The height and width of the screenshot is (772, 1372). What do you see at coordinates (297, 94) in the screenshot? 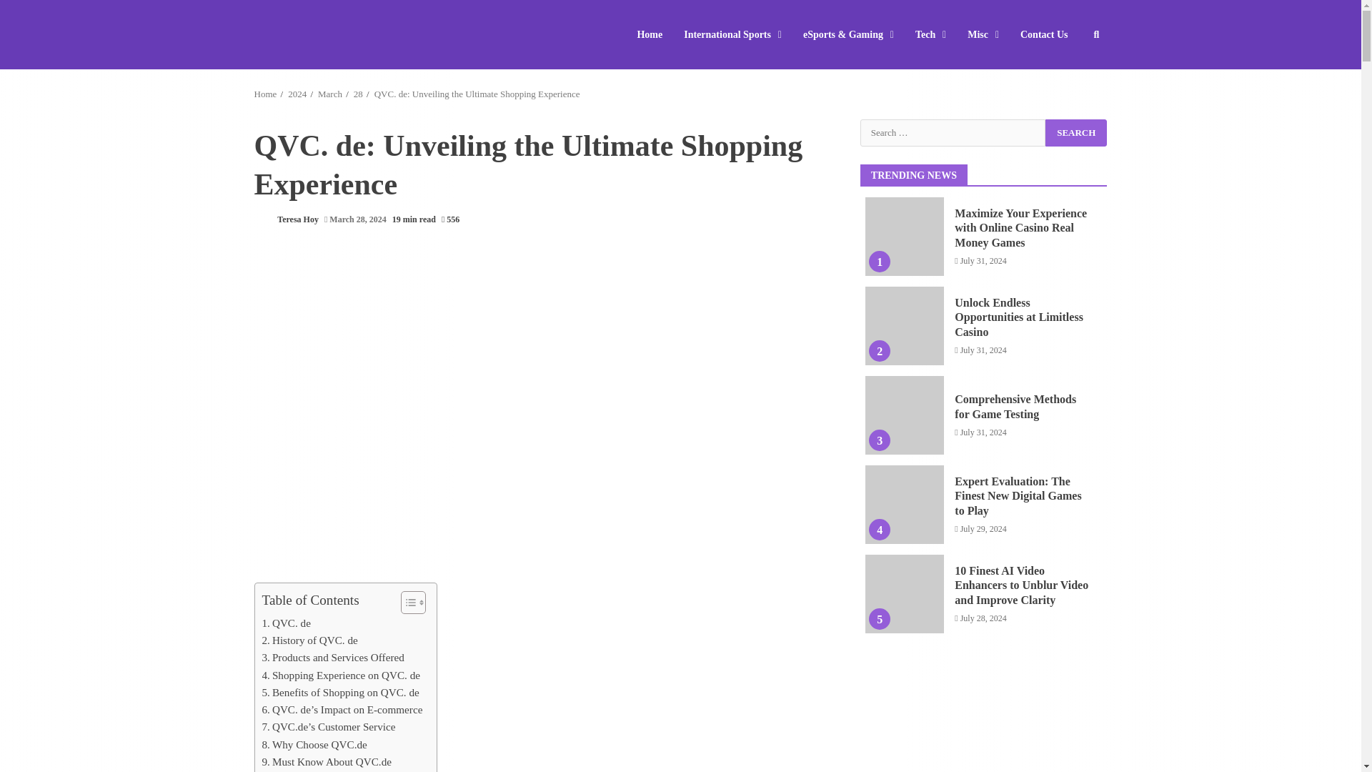
I see `2024` at bounding box center [297, 94].